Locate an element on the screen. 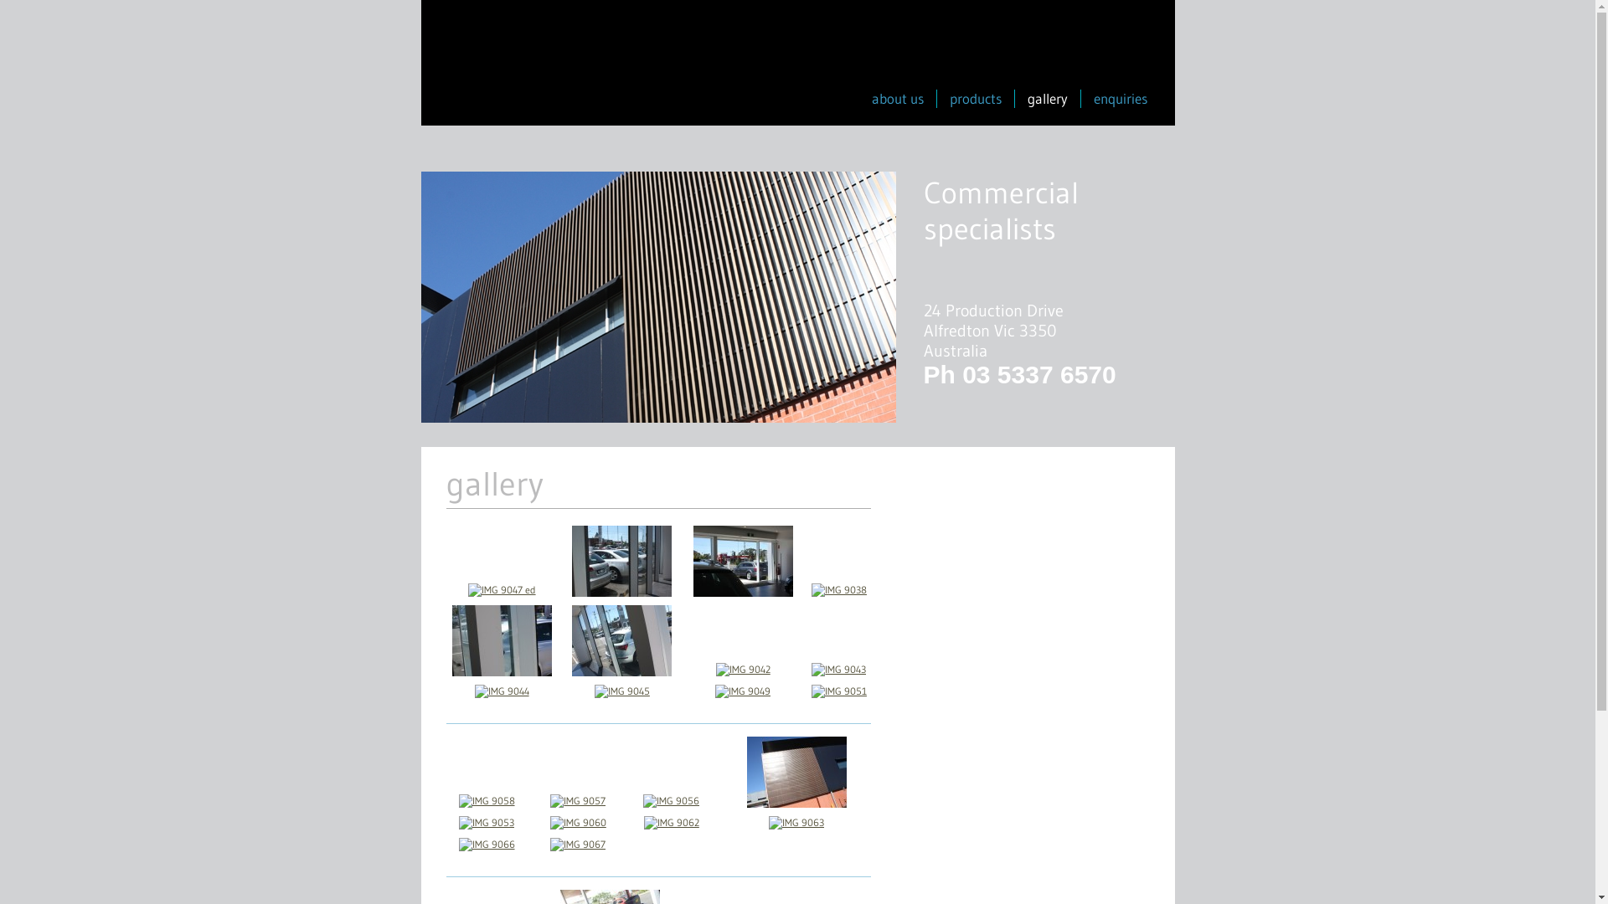 Image resolution: width=1608 pixels, height=904 pixels. about us is located at coordinates (897, 99).